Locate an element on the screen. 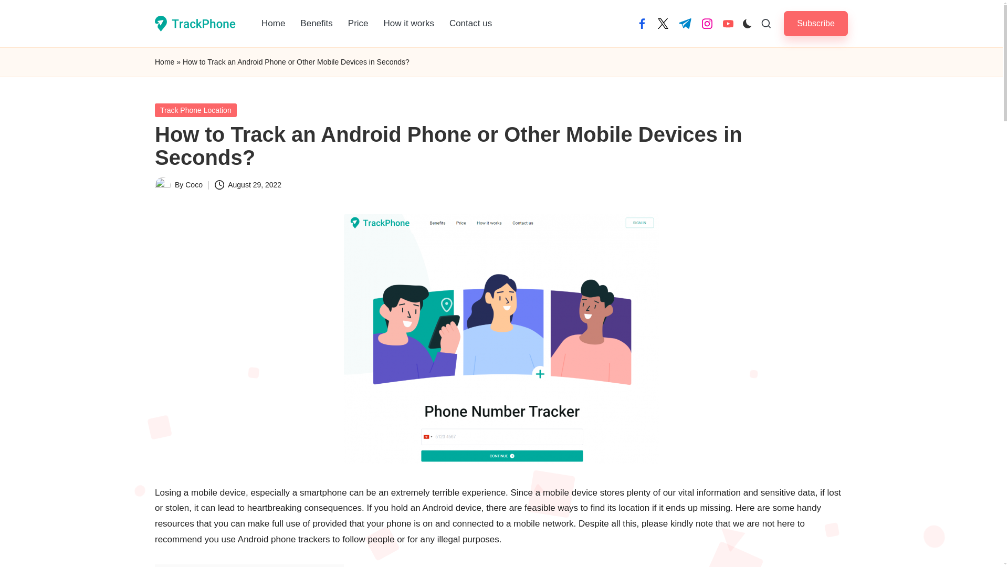  Coco is located at coordinates (194, 185).